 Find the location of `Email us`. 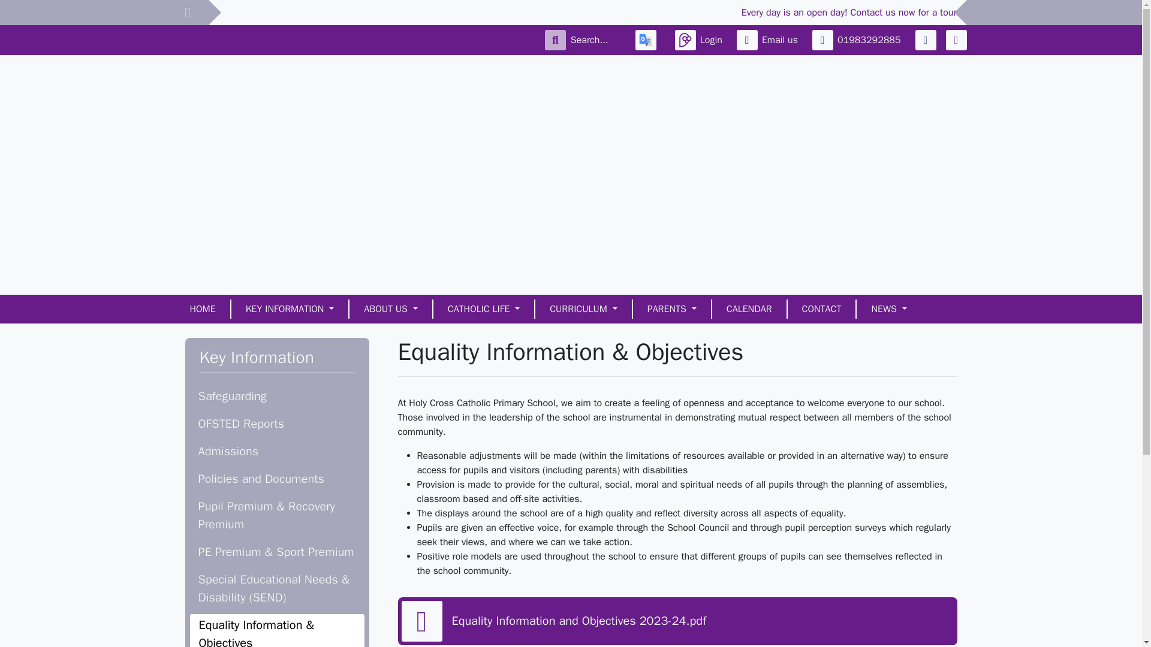

Email us is located at coordinates (769, 40).